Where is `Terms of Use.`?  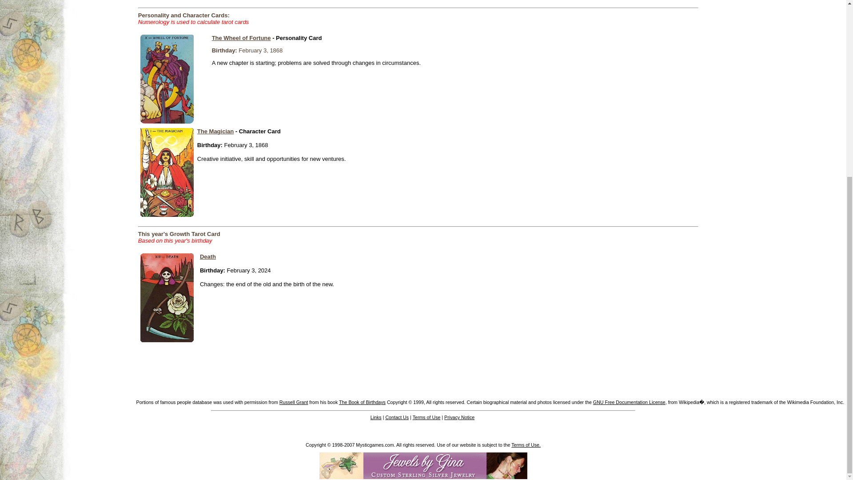 Terms of Use. is located at coordinates (526, 444).